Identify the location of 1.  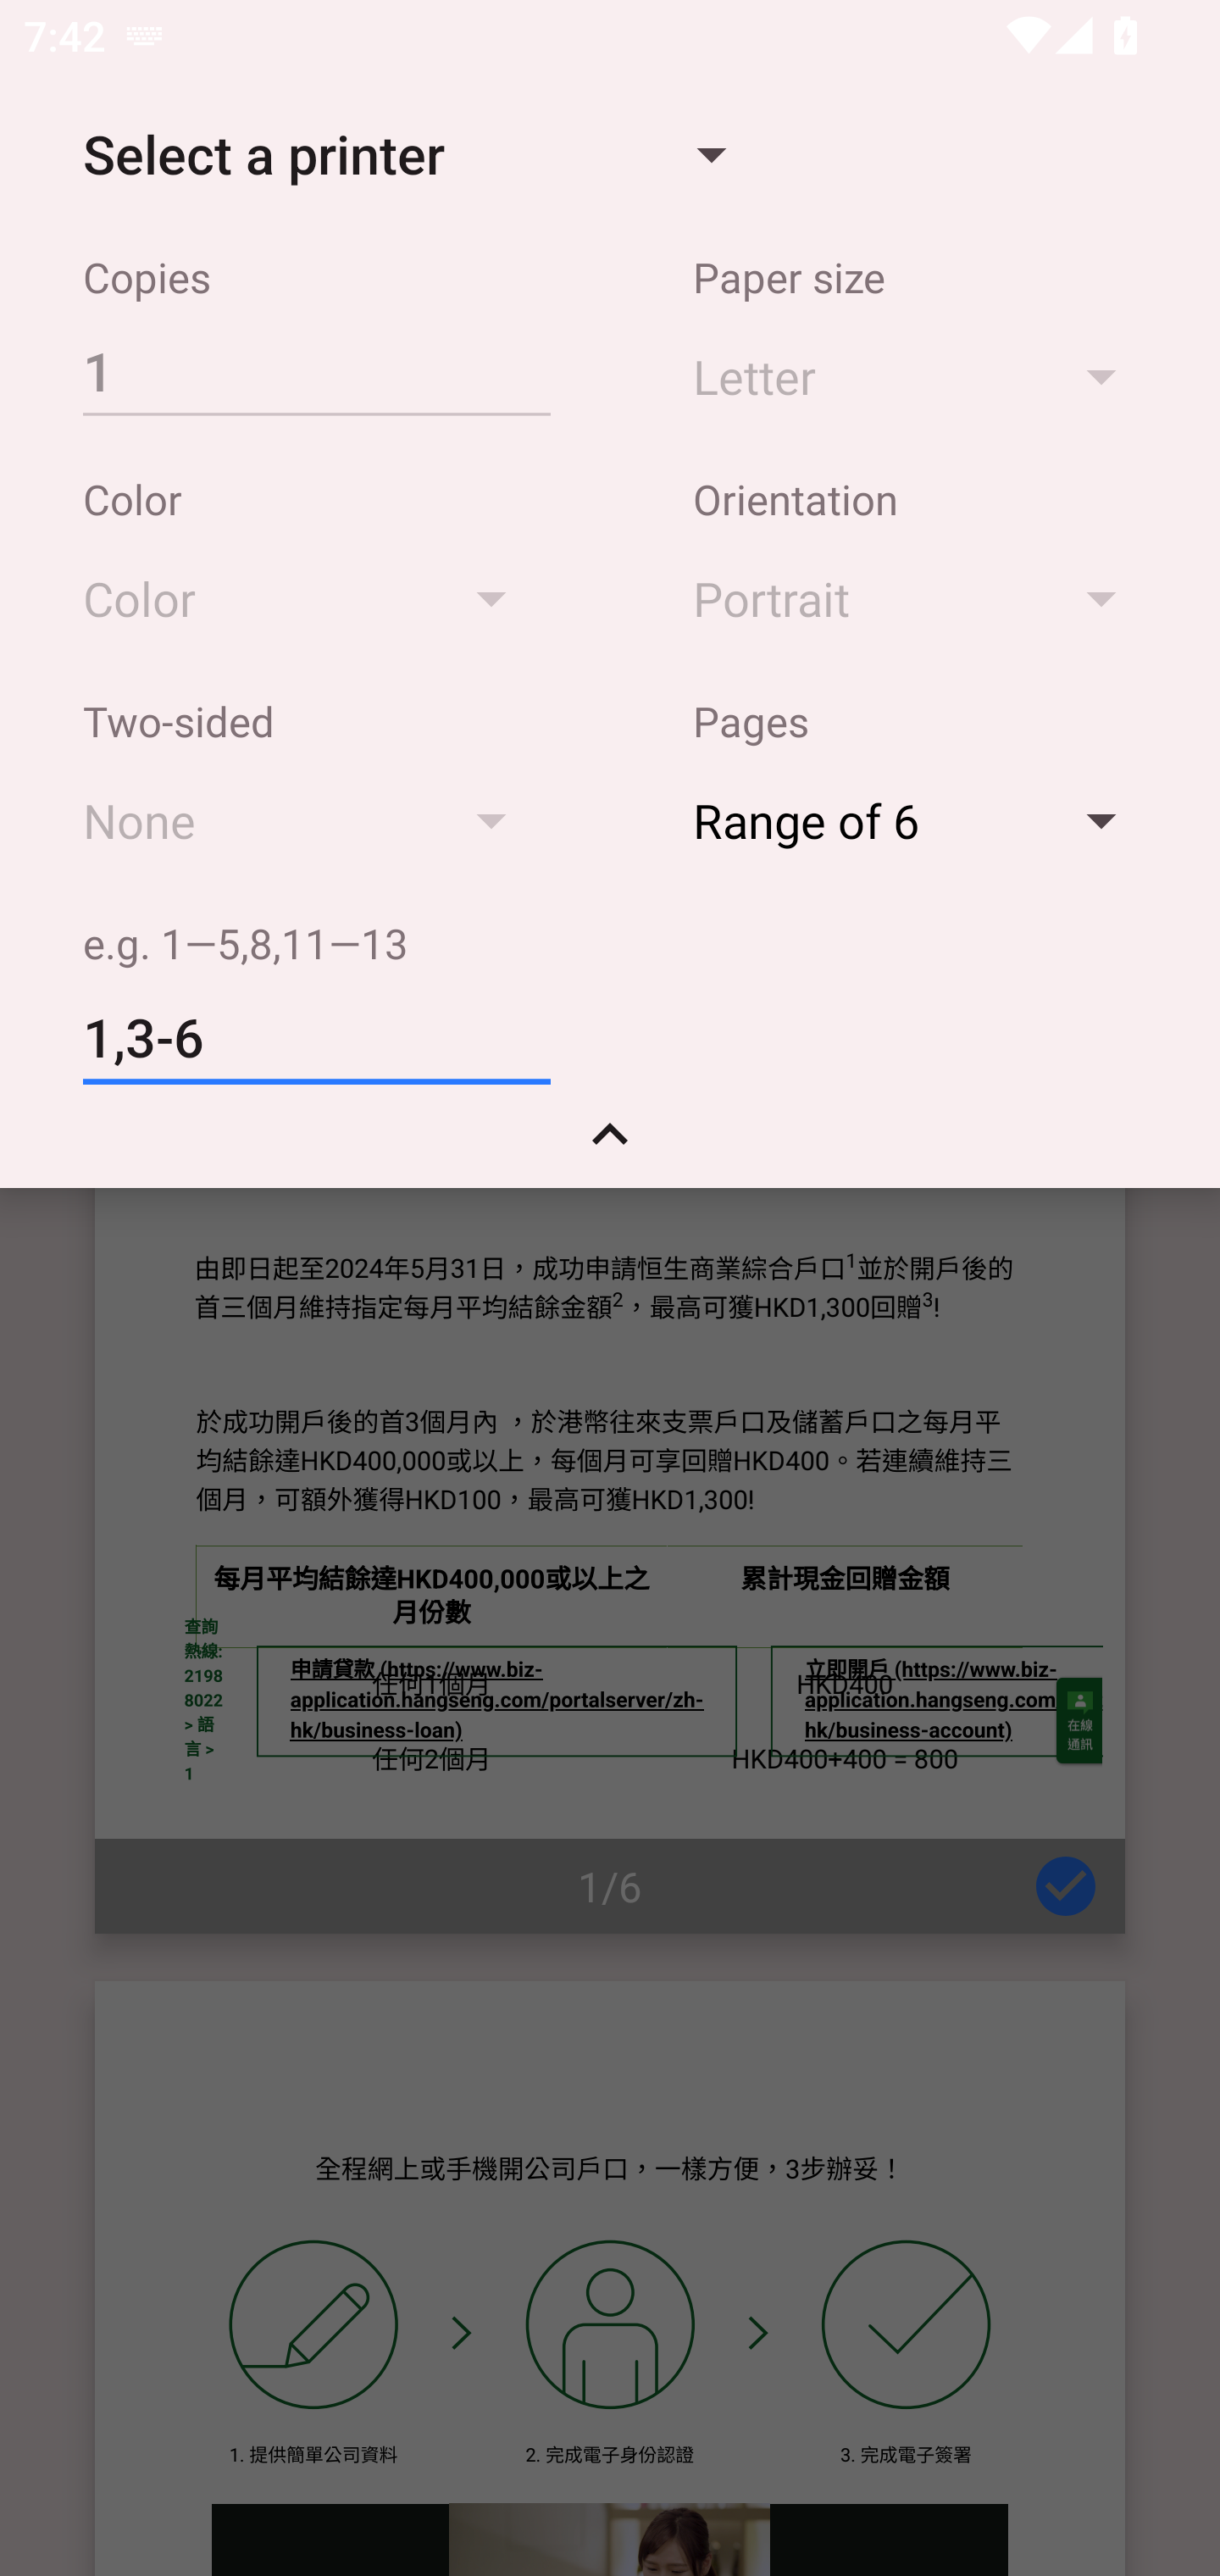
(316, 370).